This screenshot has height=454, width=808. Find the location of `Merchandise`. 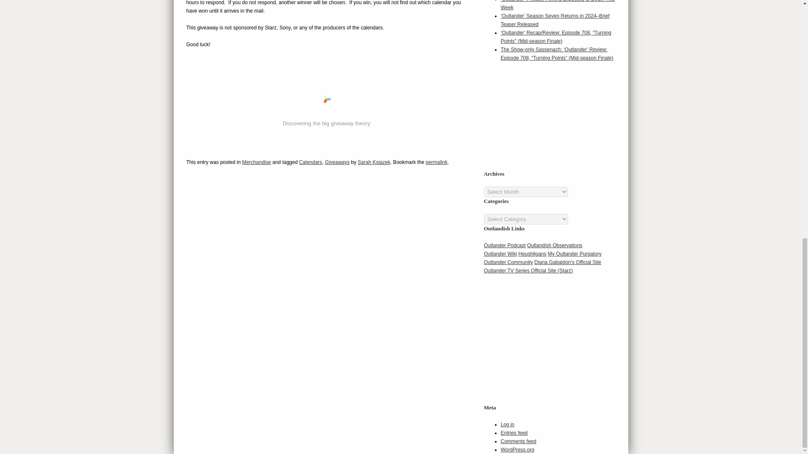

Merchandise is located at coordinates (256, 162).